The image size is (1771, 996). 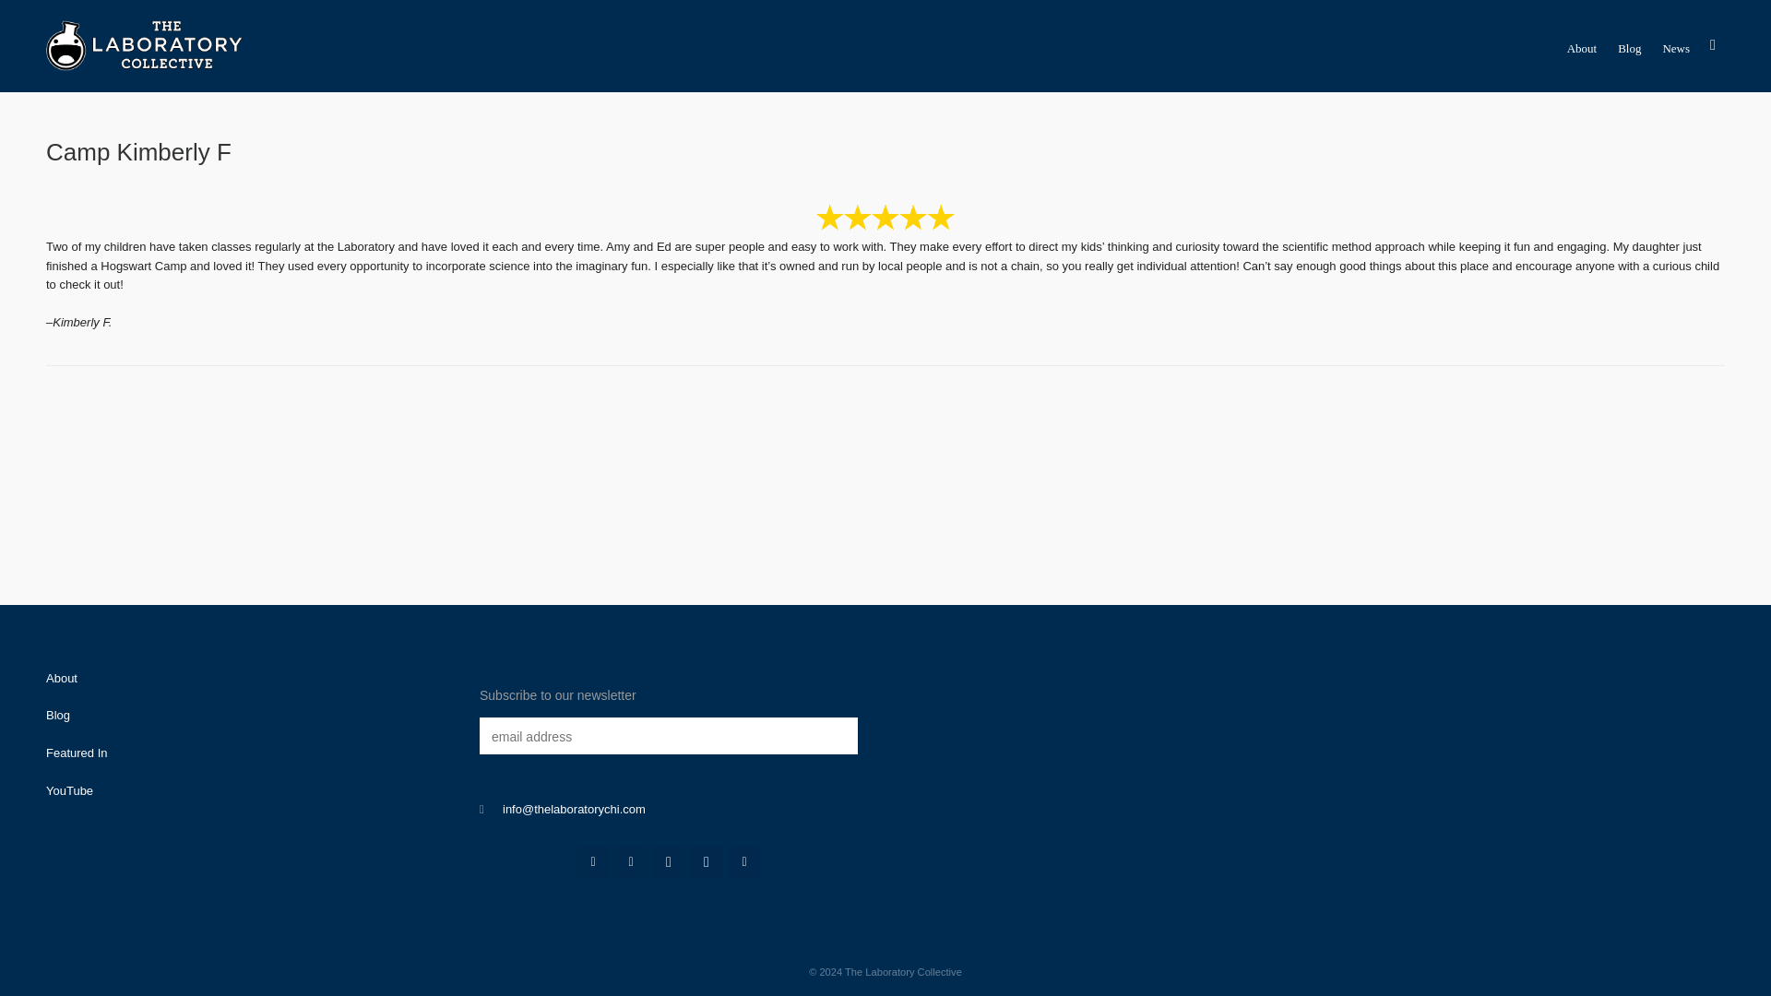 I want to click on Subscribe, so click(x=526, y=788).